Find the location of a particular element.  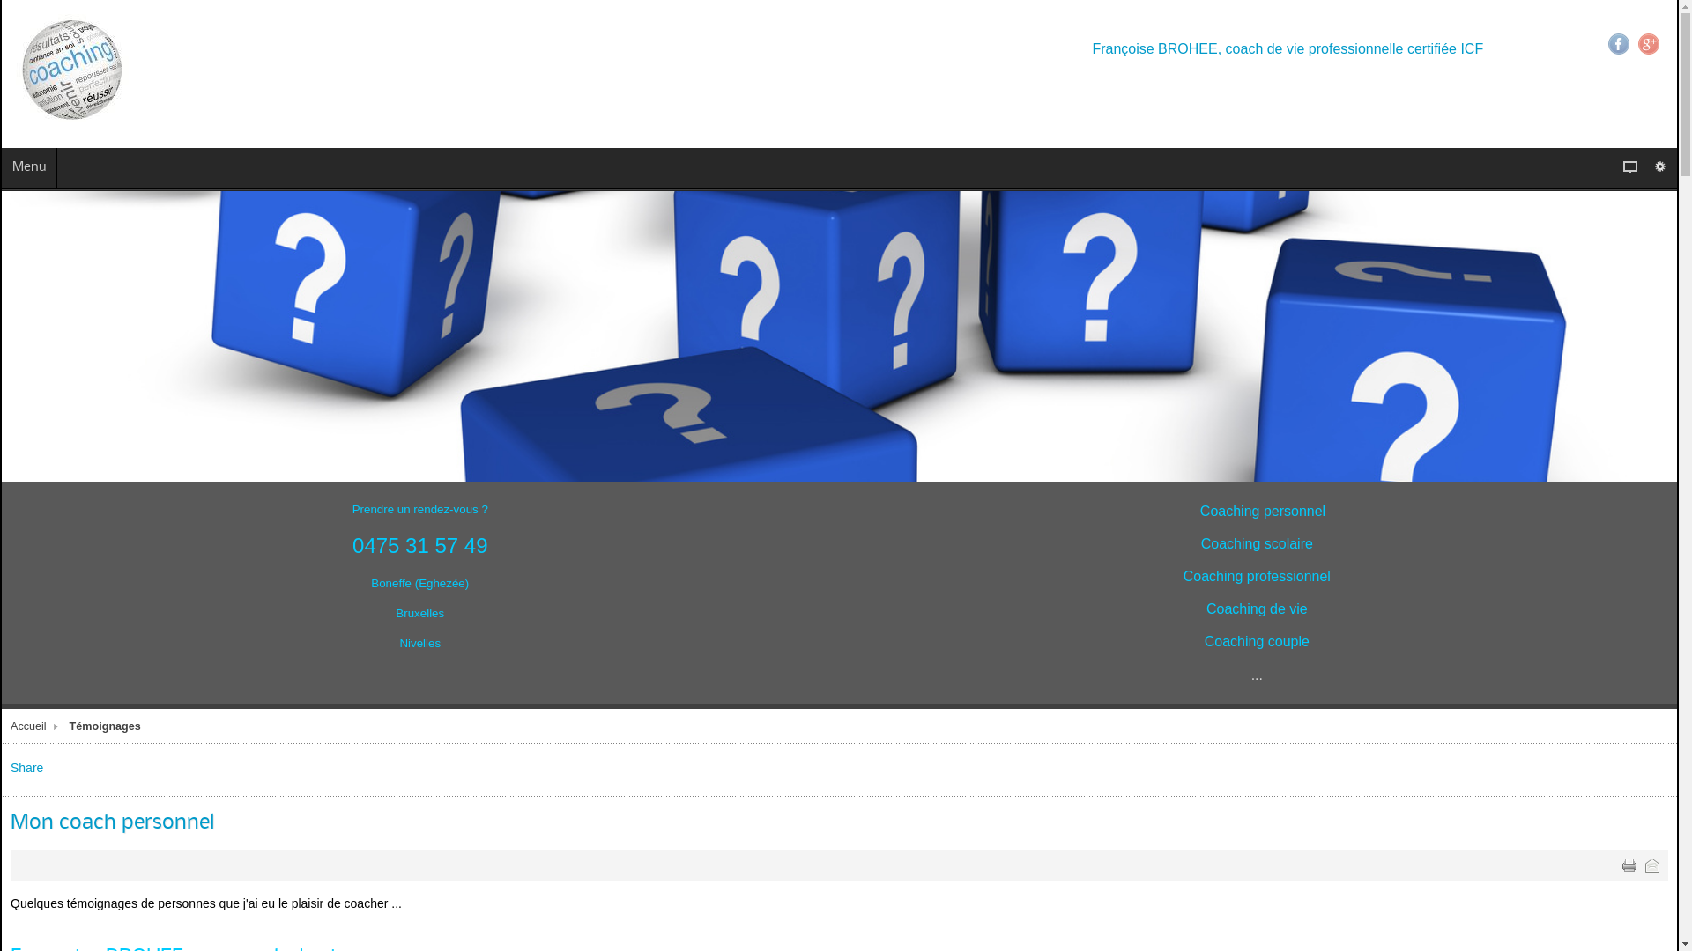

Coaching personnel is located at coordinates (1263, 512).